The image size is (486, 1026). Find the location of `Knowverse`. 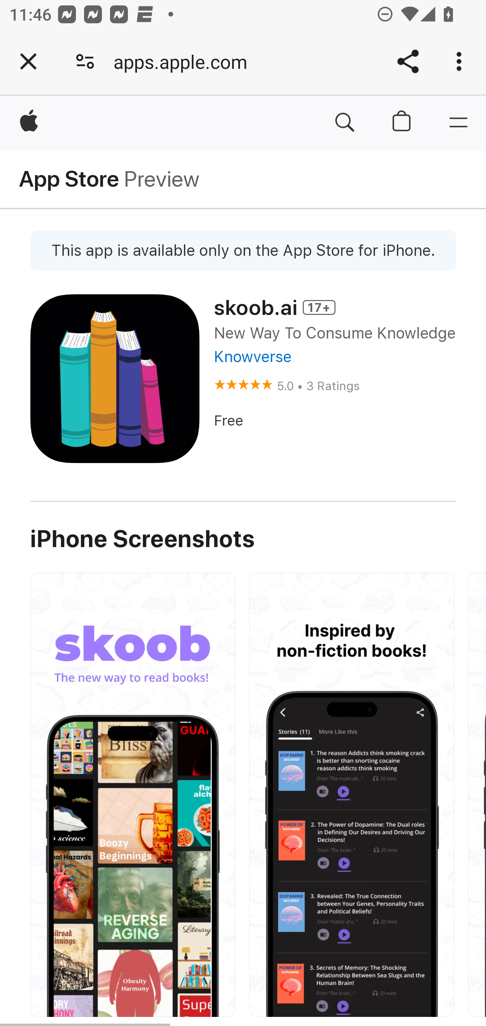

Knowverse is located at coordinates (252, 356).